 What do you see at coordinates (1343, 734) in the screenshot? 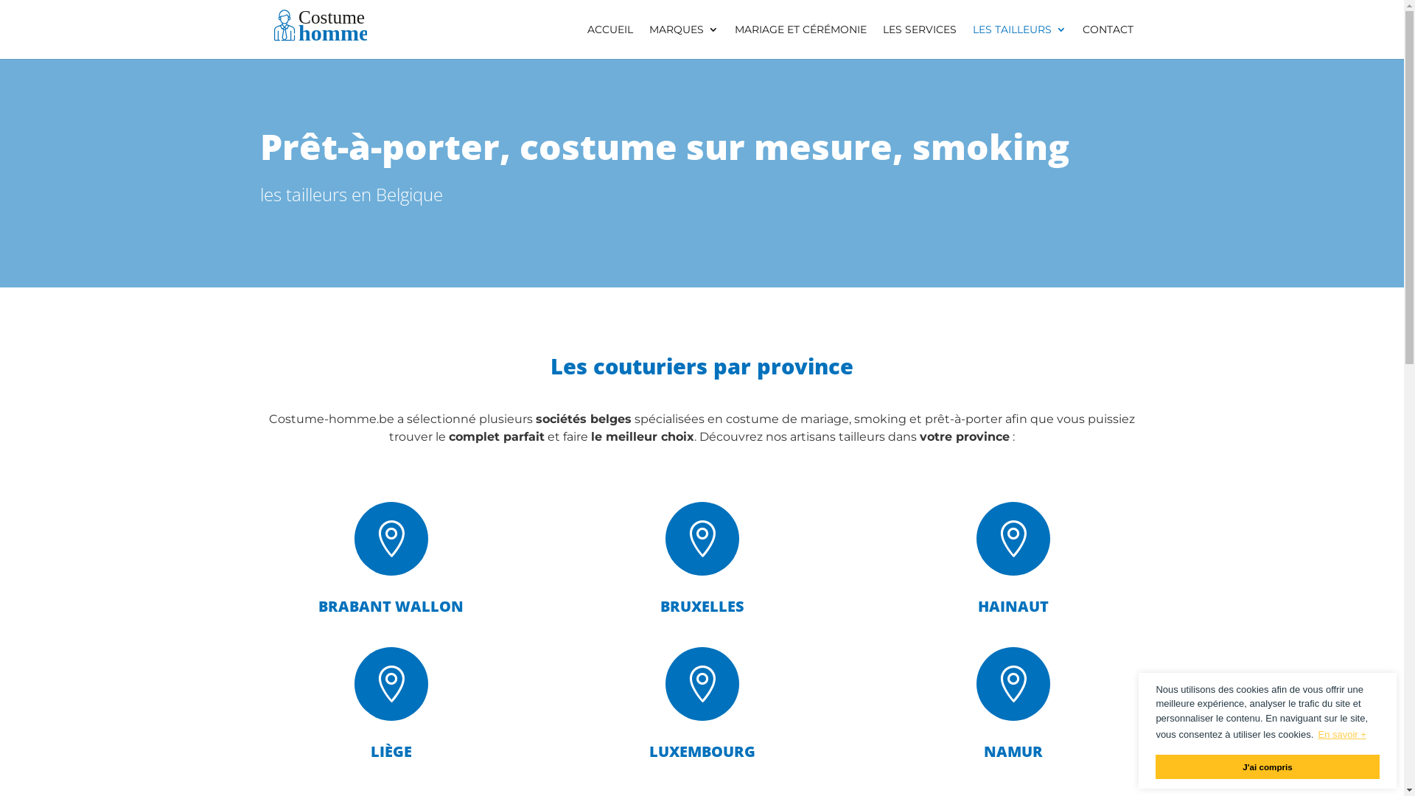
I see `En savoir +` at bounding box center [1343, 734].